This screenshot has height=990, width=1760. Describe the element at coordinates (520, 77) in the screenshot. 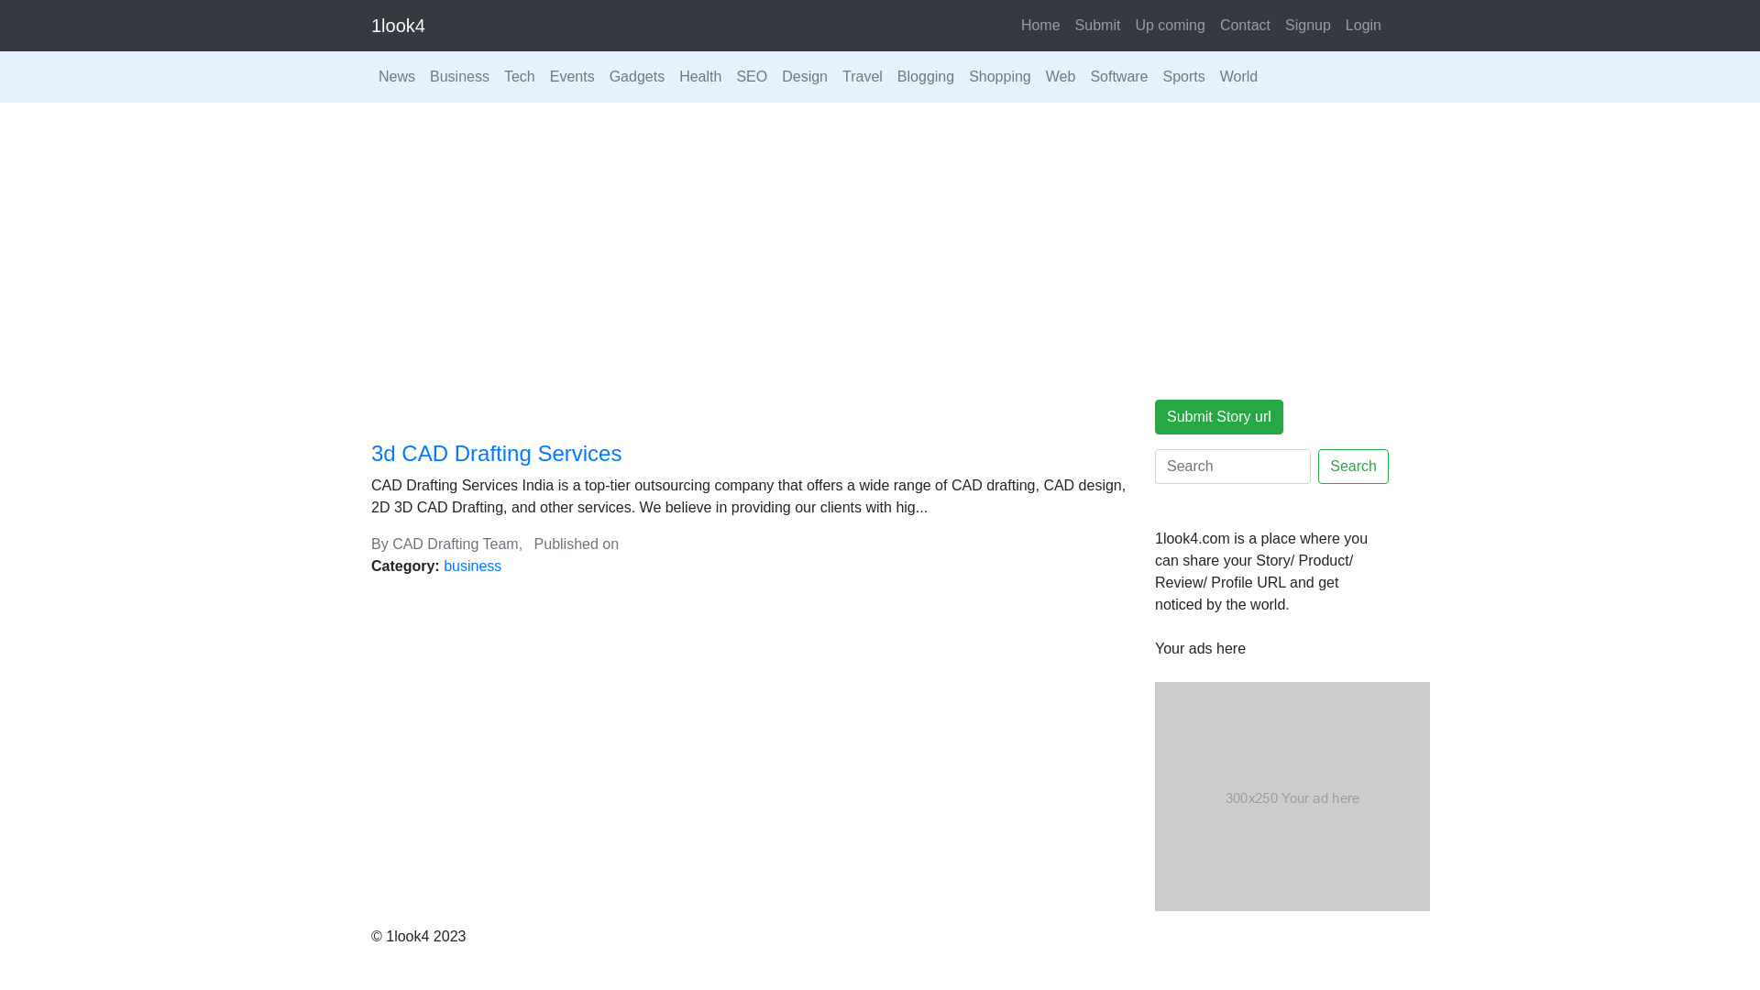

I see `Tech` at that location.